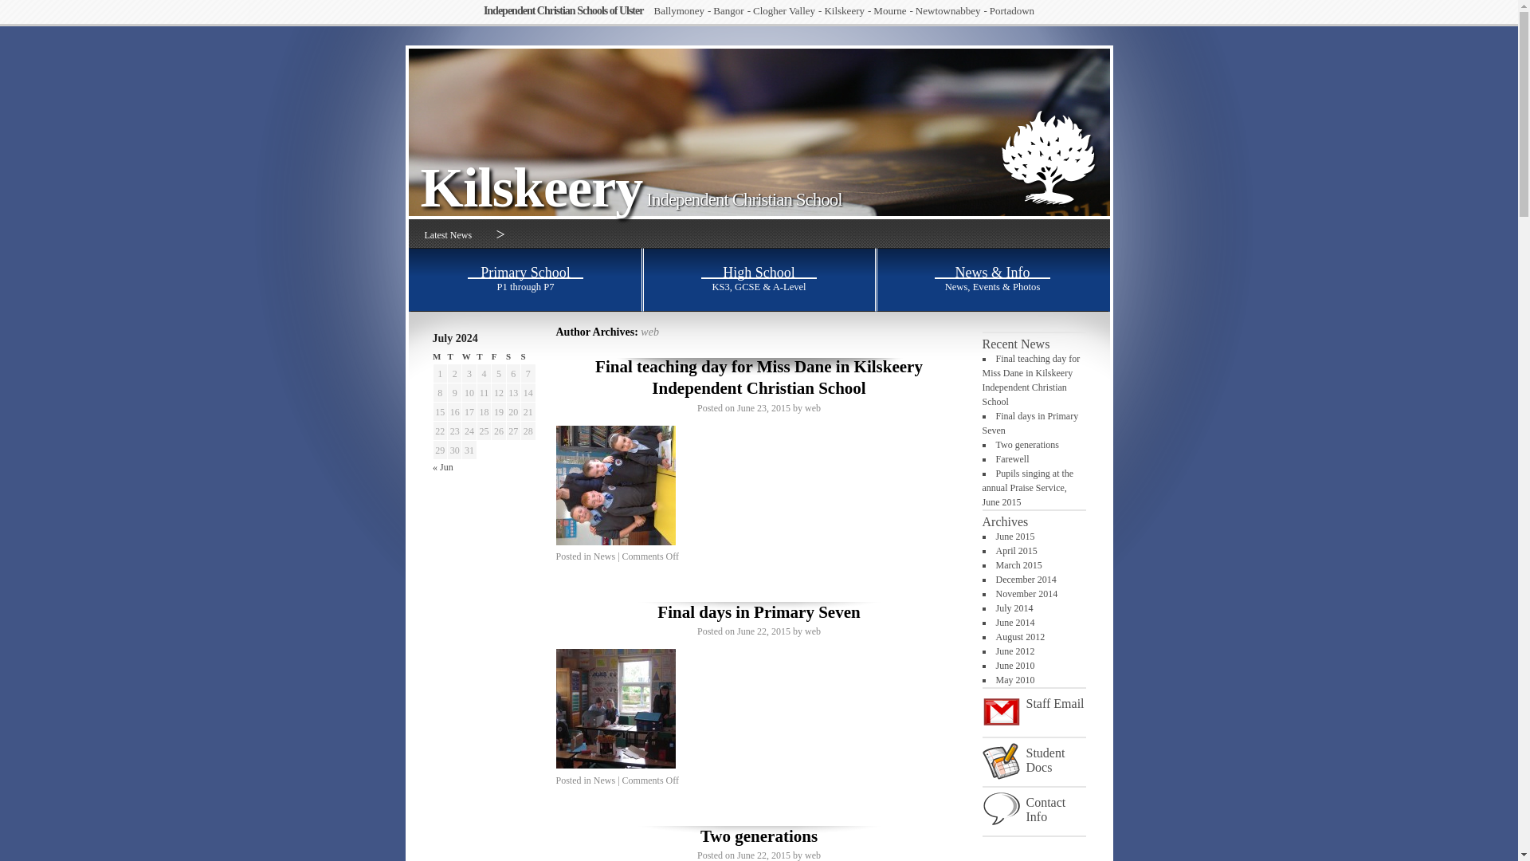 This screenshot has height=861, width=1530. What do you see at coordinates (732, 10) in the screenshot?
I see `Bangor` at bounding box center [732, 10].